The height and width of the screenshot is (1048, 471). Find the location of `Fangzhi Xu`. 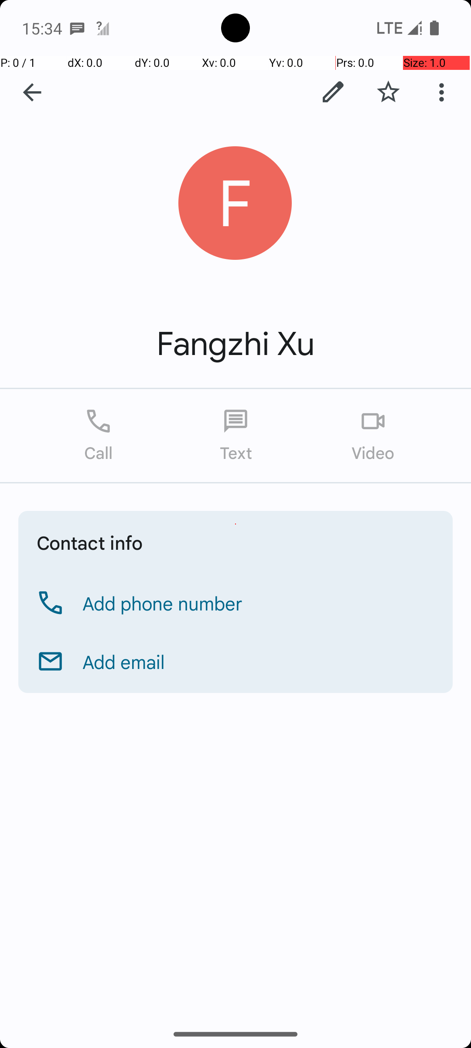

Fangzhi Xu is located at coordinates (235, 344).